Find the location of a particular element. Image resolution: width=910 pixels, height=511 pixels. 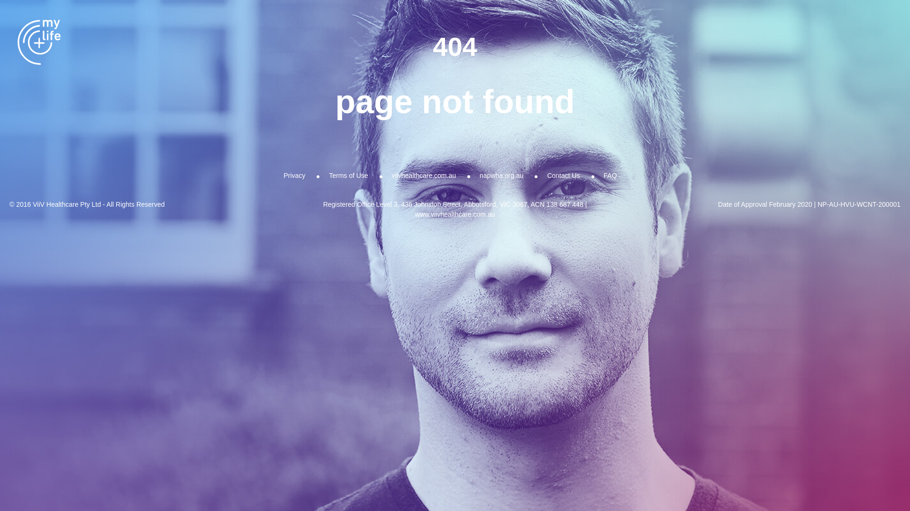

napwha.org.au is located at coordinates (501, 176).